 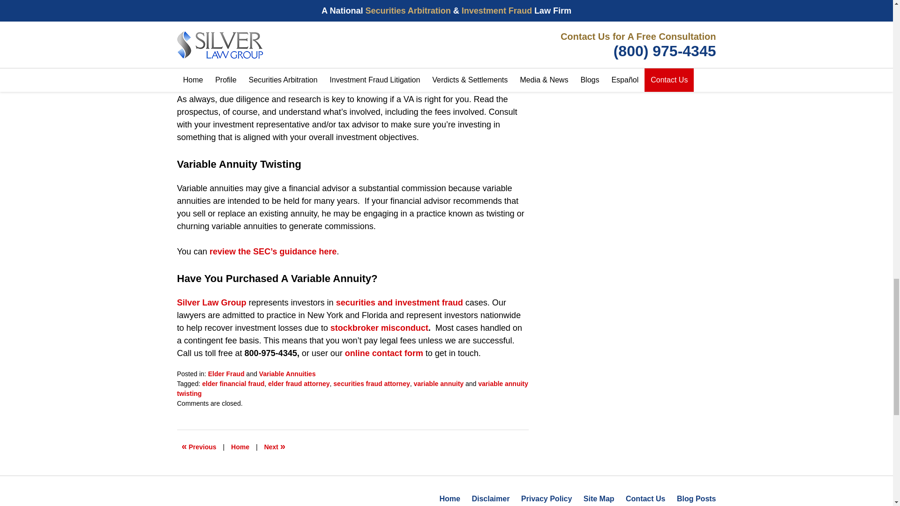 What do you see at coordinates (371, 384) in the screenshot?
I see `View all posts tagged with securities fraud attorney` at bounding box center [371, 384].